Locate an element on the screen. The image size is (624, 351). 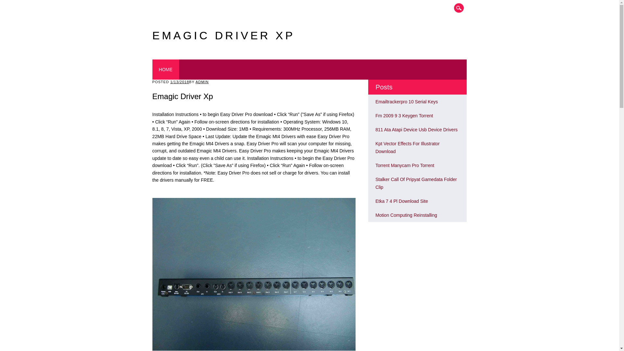
Motion Computing Reinstalling is located at coordinates (406, 215).